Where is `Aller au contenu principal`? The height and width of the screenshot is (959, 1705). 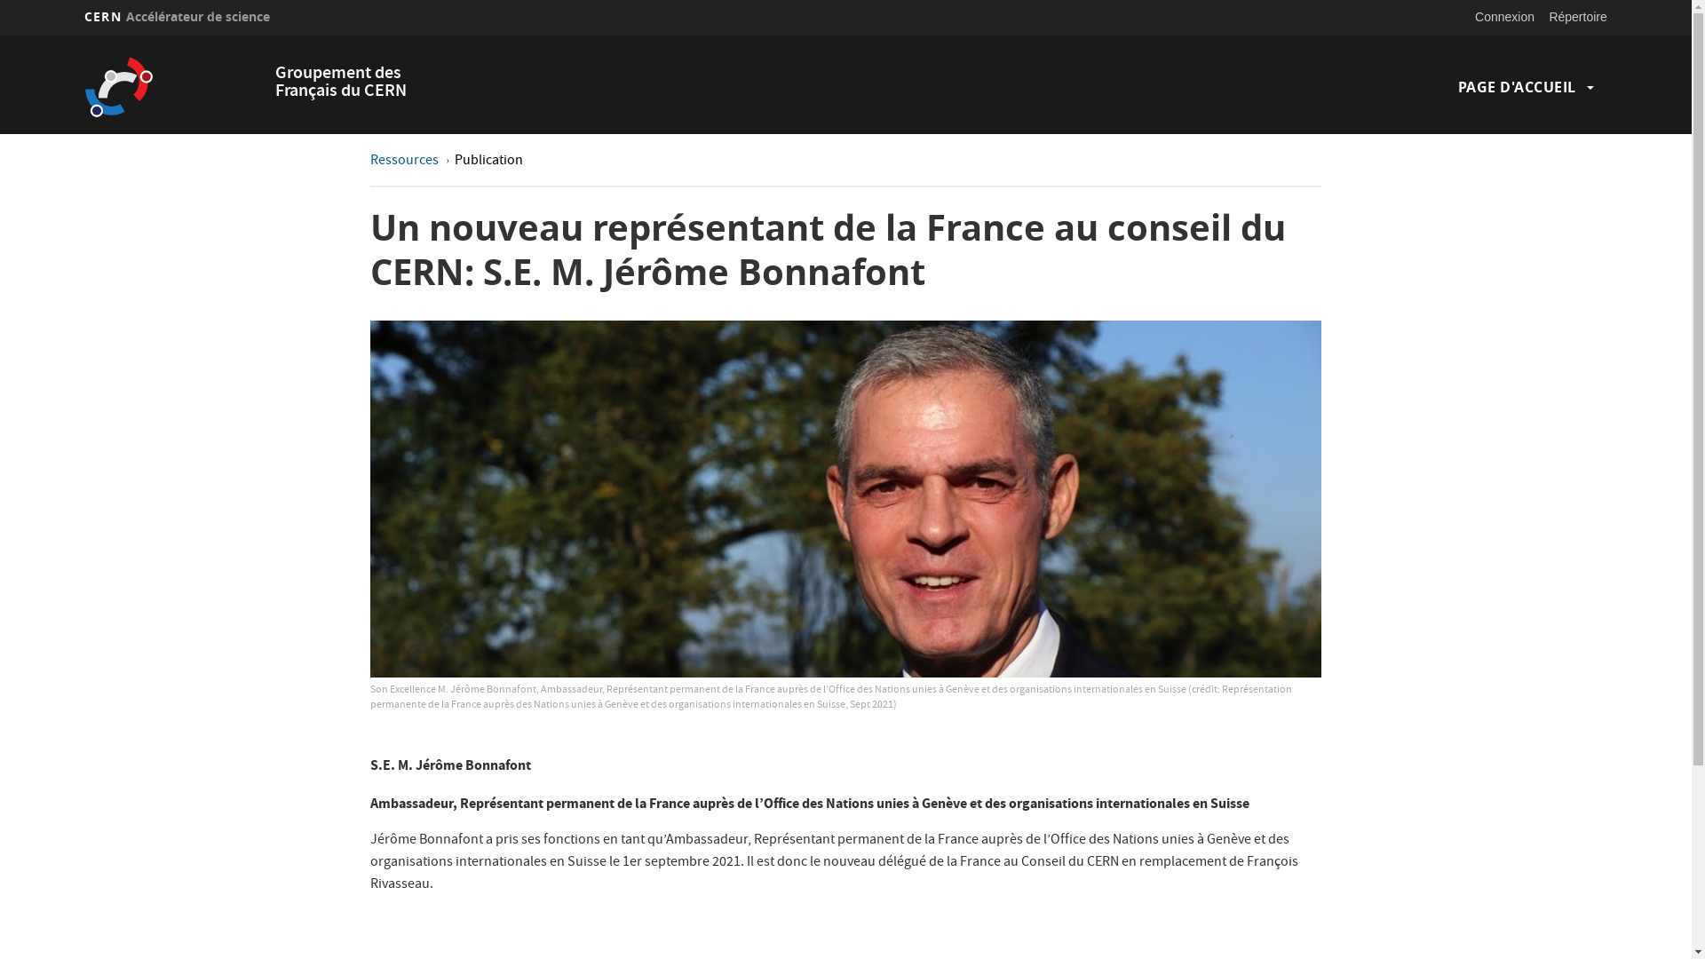
Aller au contenu principal is located at coordinates (0, 36).